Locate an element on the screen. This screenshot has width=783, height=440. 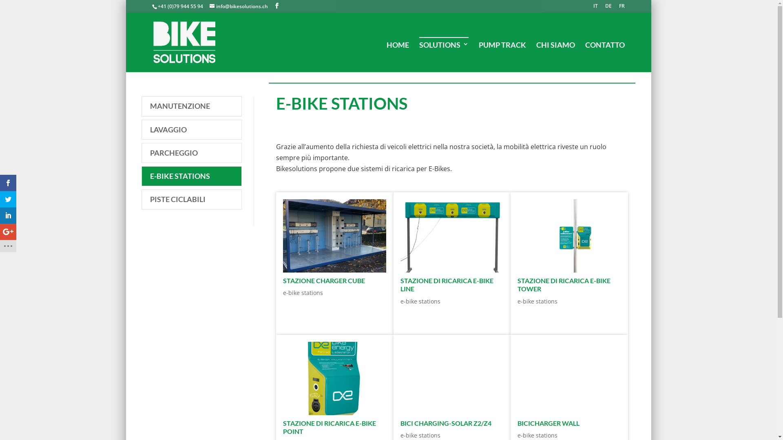
STAZIONE DI RICARICA E-BIKE TOWER is located at coordinates (564, 285).